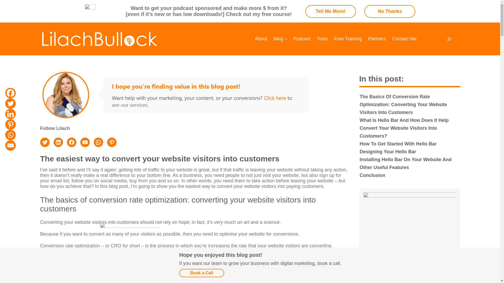 The height and width of the screenshot is (283, 504). Describe the element at coordinates (390, 11) in the screenshot. I see `No Thanks` at that location.